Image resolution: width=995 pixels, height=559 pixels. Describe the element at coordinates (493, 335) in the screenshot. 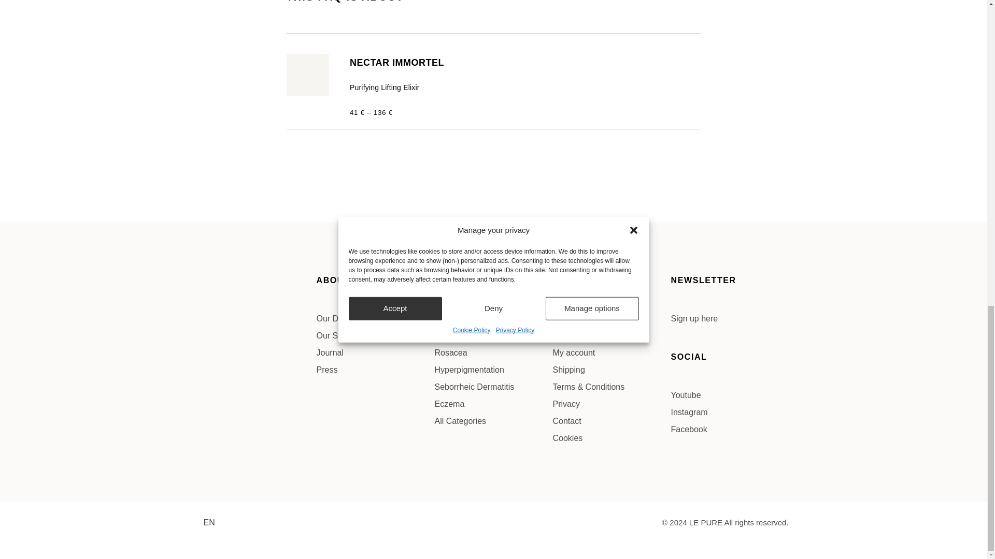

I see `Couperose` at that location.